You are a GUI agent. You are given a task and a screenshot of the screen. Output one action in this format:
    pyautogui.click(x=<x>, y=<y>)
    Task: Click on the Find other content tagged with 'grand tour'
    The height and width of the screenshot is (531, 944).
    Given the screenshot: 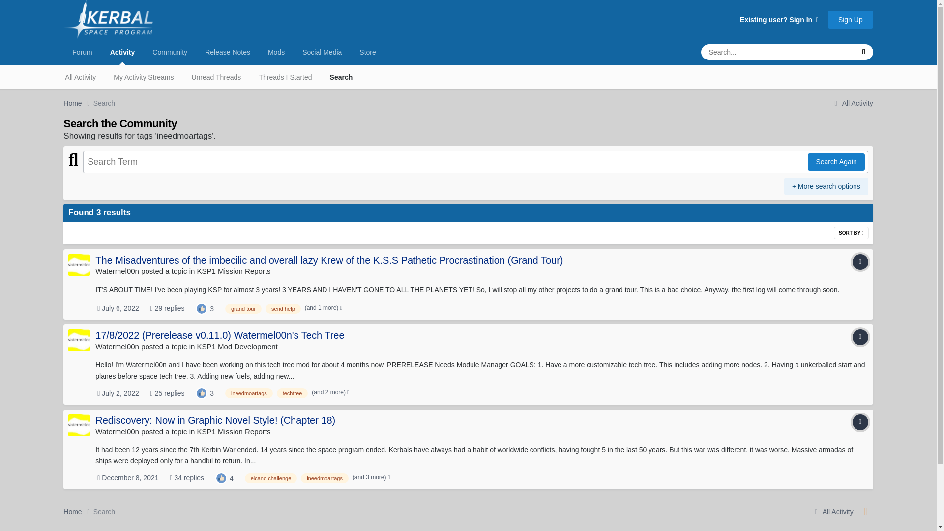 What is the action you would take?
    pyautogui.click(x=243, y=309)
    